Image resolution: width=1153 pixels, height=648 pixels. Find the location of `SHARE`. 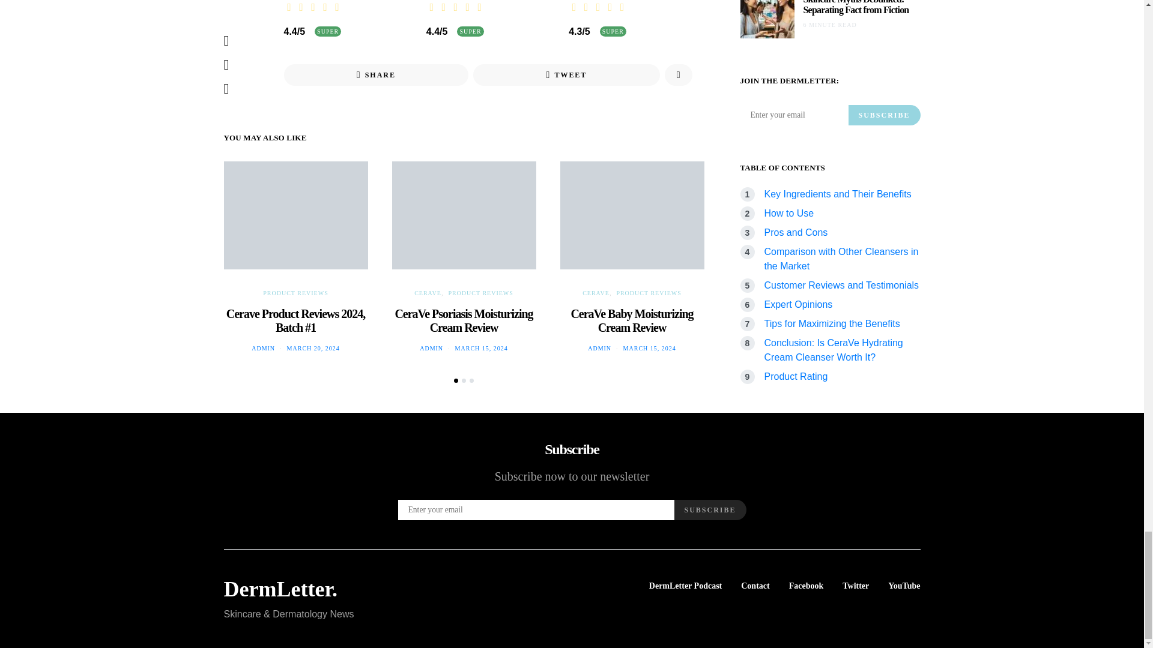

SHARE is located at coordinates (376, 74).